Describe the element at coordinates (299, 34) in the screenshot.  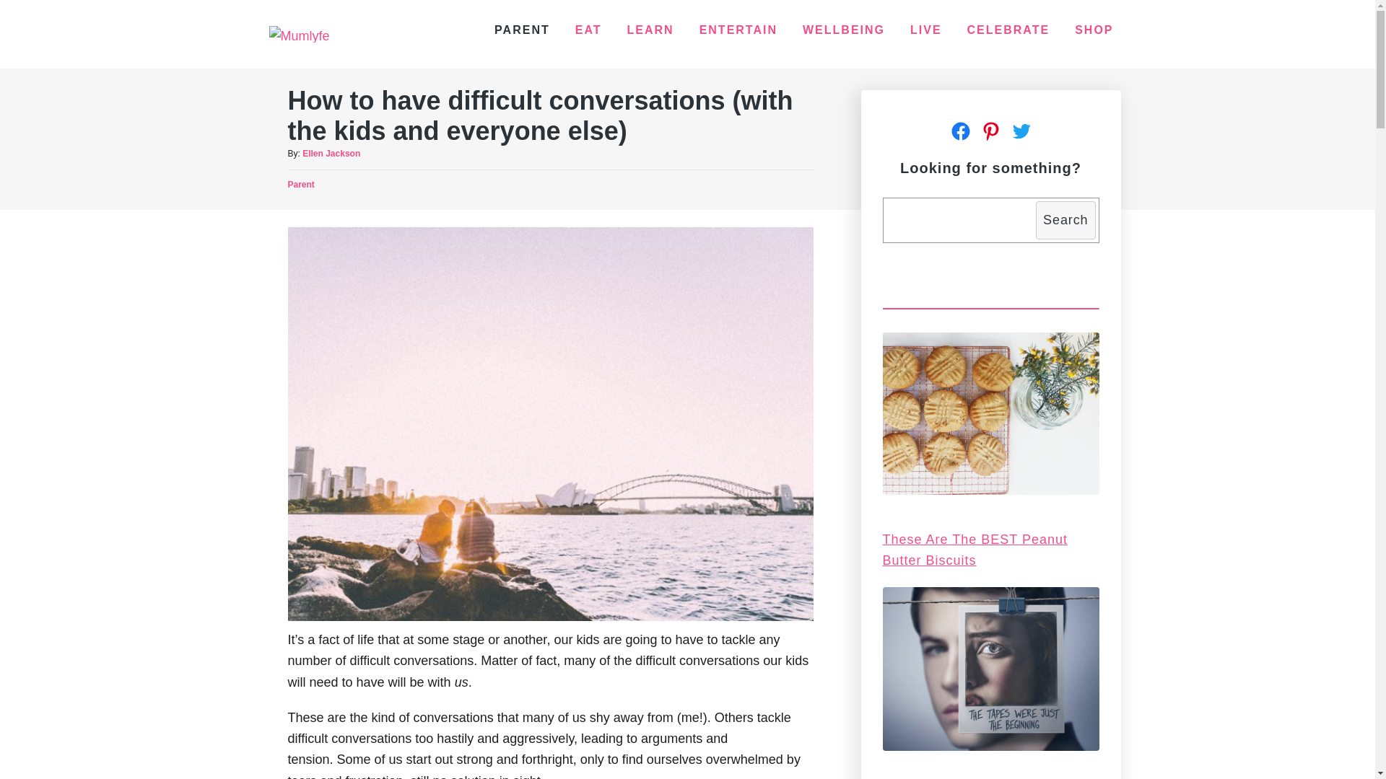
I see `Mumlyfe` at that location.